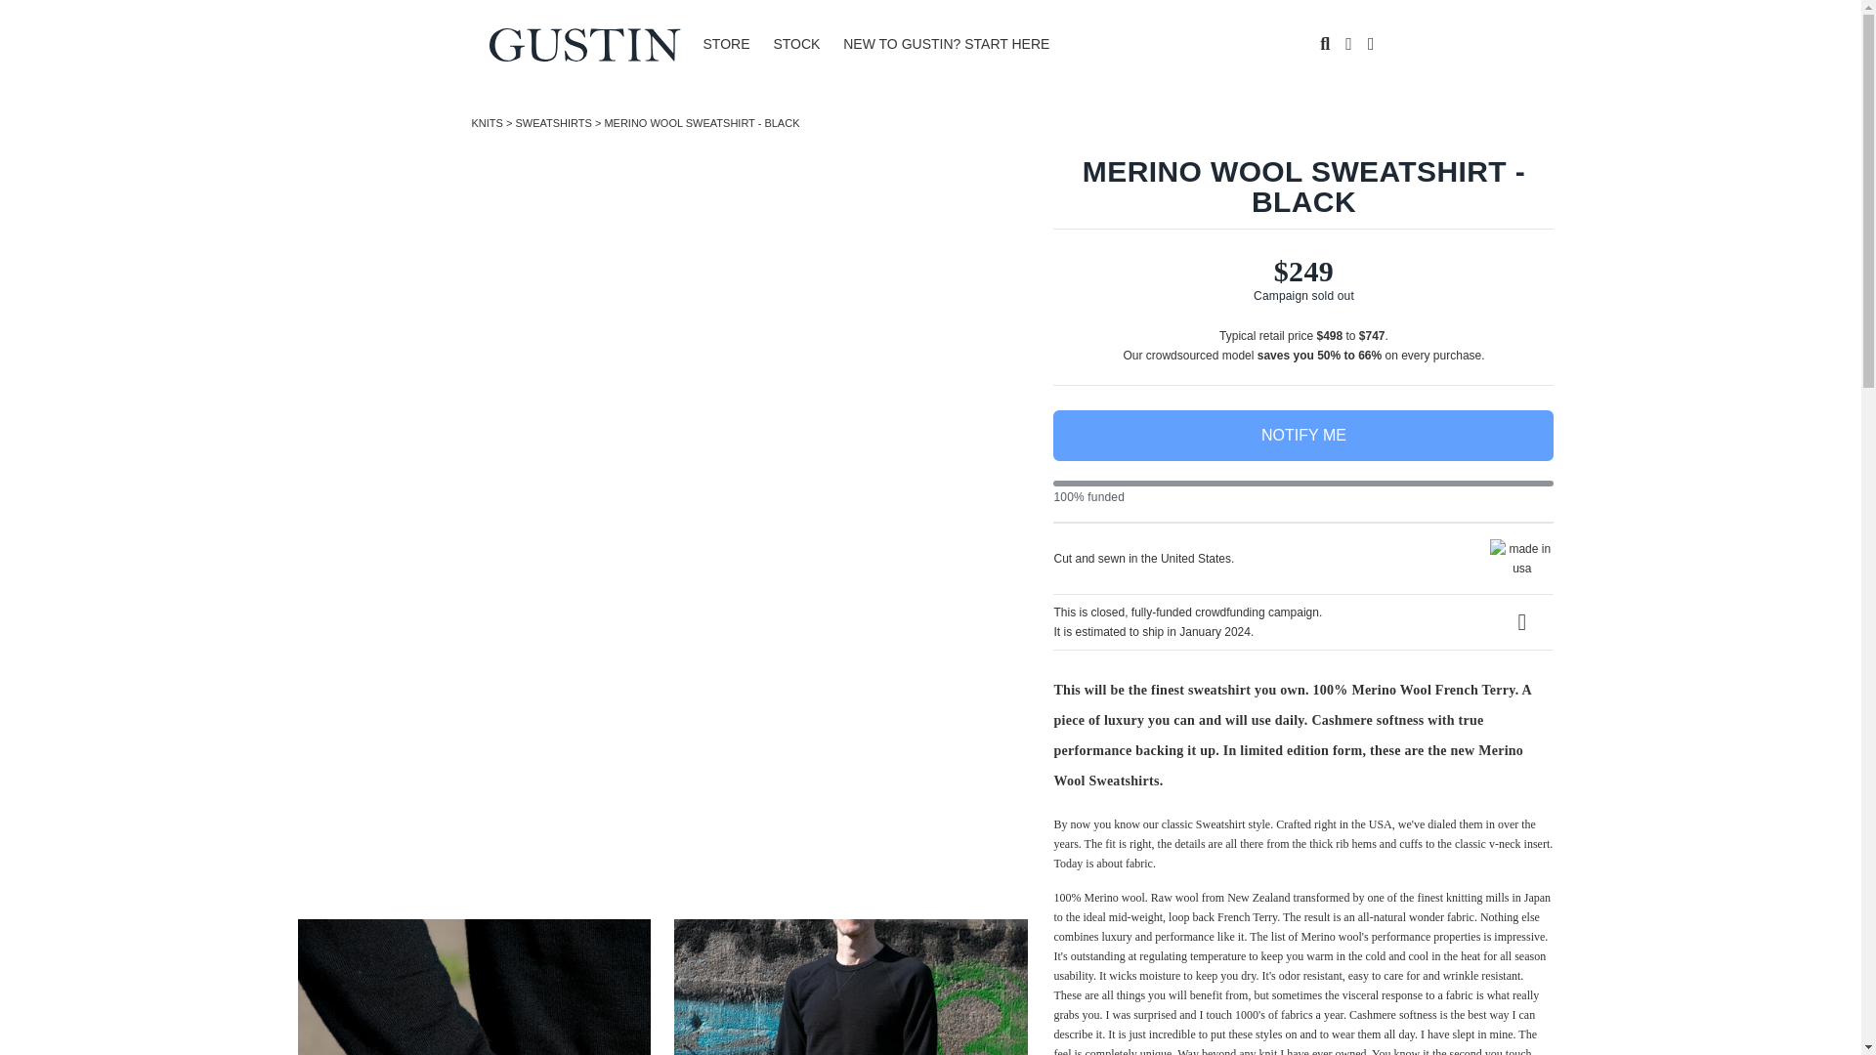 This screenshot has height=1055, width=1876. Describe the element at coordinates (727, 44) in the screenshot. I see `STORE` at that location.